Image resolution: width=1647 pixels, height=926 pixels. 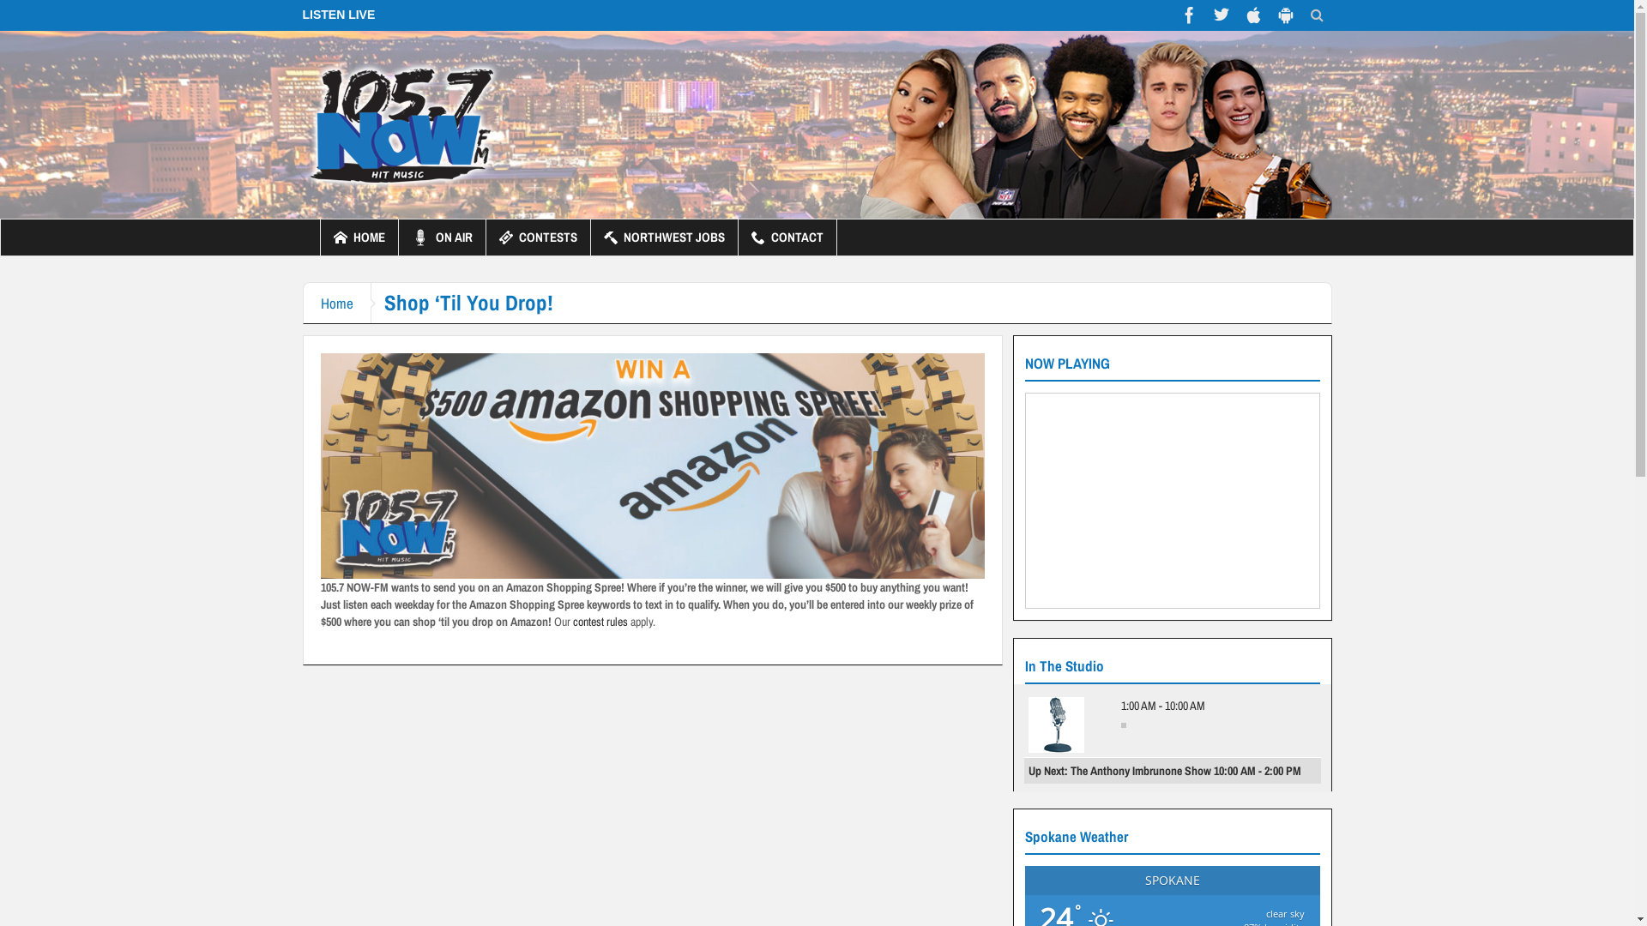 I want to click on CONTESTS, so click(x=537, y=238).